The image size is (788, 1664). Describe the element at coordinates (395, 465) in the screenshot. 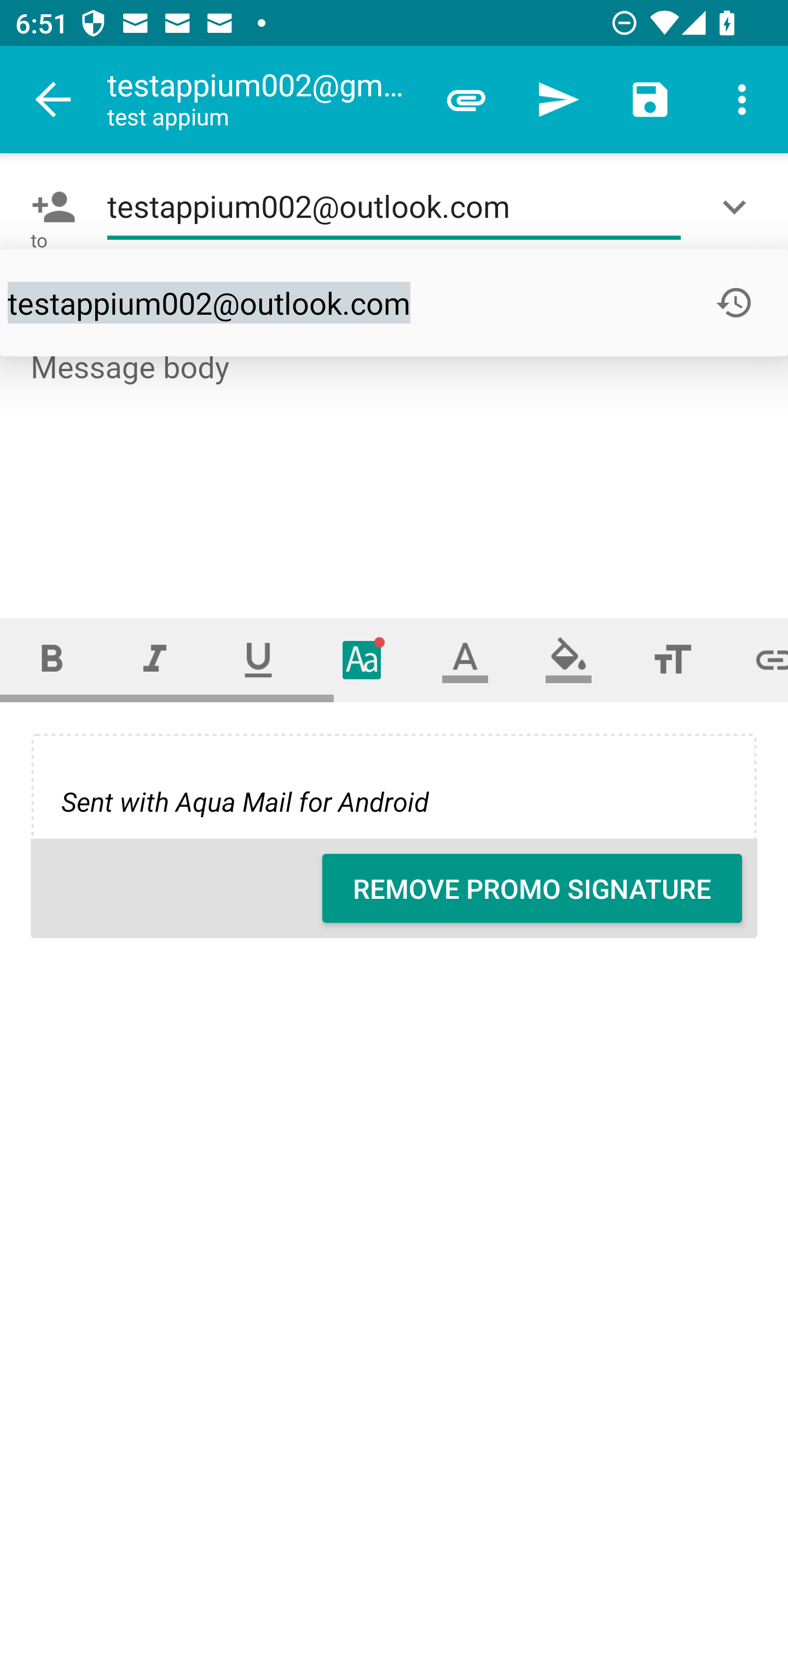

I see `Message body` at that location.